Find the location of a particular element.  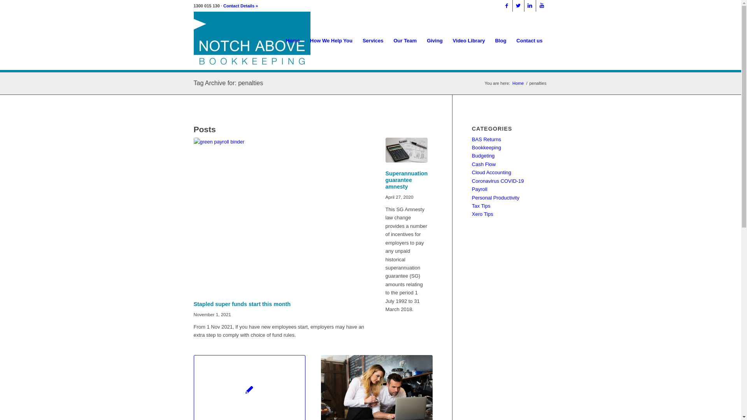

Superannuation guarantee amnesty is located at coordinates (406, 150).